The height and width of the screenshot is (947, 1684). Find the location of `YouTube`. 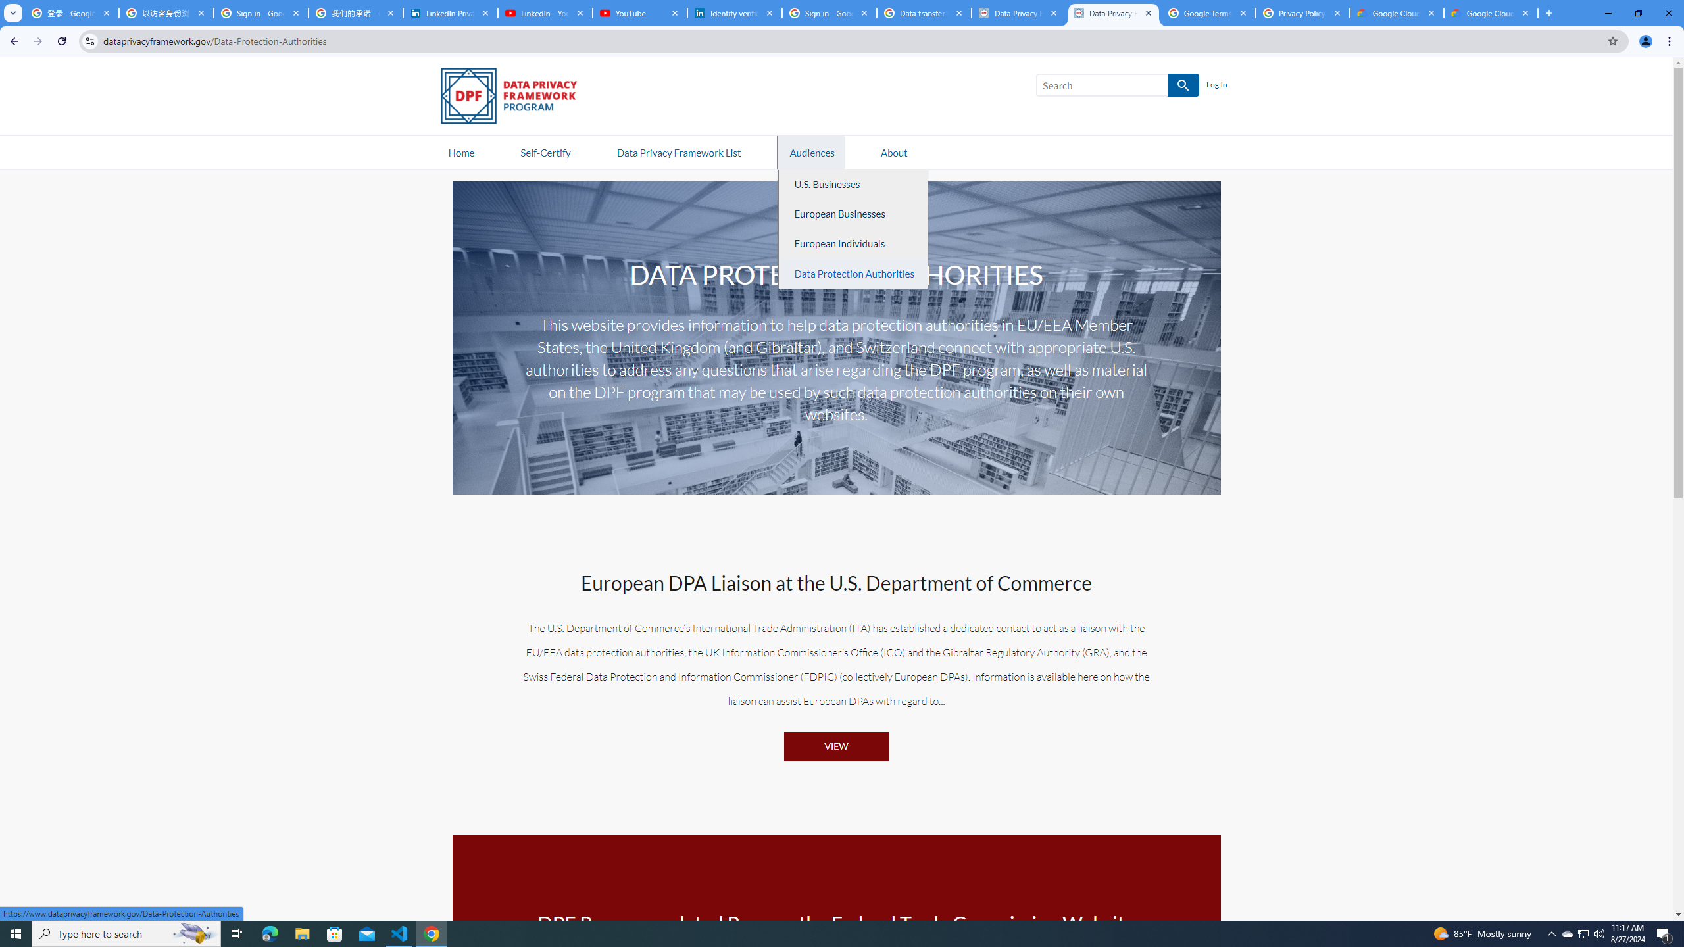

YouTube is located at coordinates (639, 13).